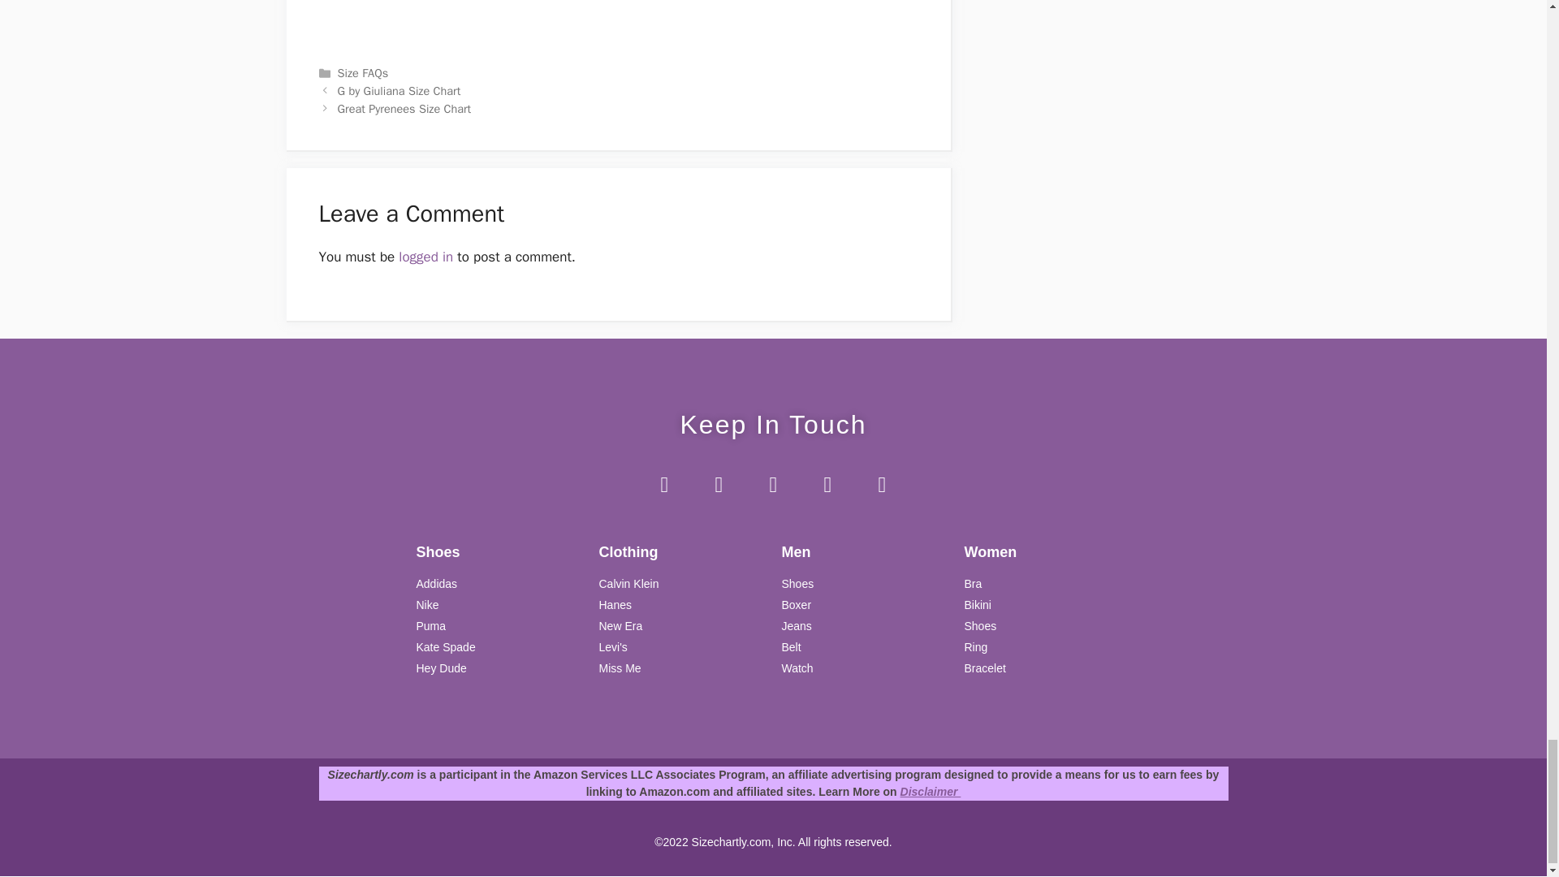 The width and height of the screenshot is (1559, 877). Describe the element at coordinates (499, 668) in the screenshot. I see `Hey Dude` at that location.